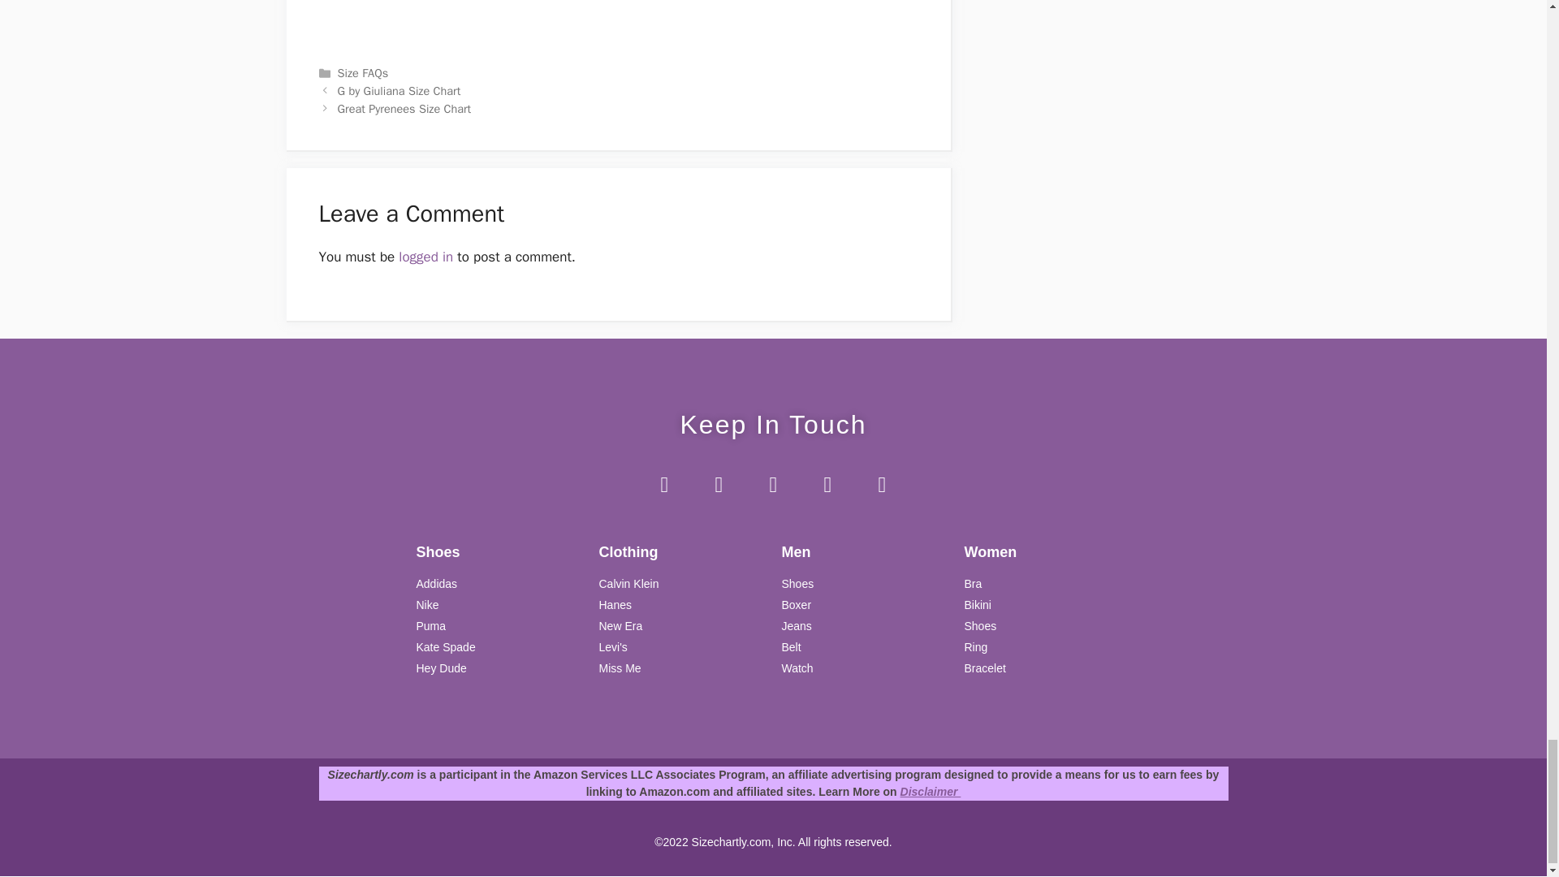 The width and height of the screenshot is (1559, 877). Describe the element at coordinates (499, 668) in the screenshot. I see `Hey Dude` at that location.